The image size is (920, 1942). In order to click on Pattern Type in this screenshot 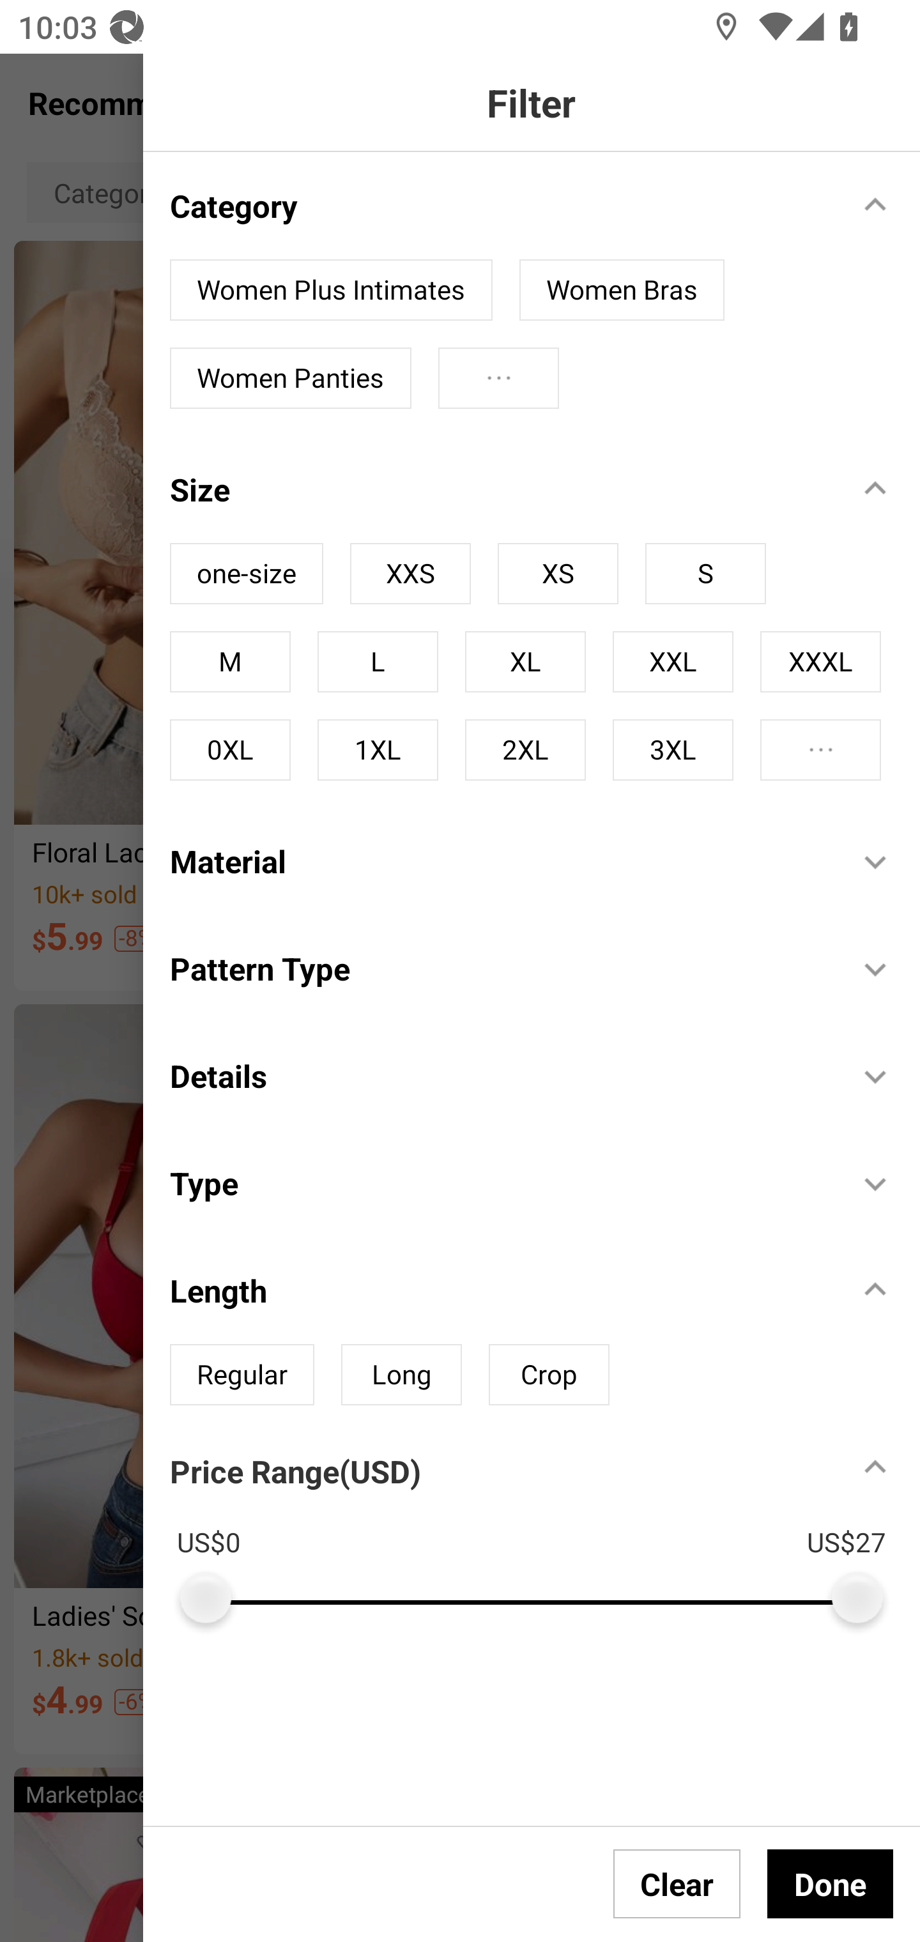, I will do `click(500, 968)`.